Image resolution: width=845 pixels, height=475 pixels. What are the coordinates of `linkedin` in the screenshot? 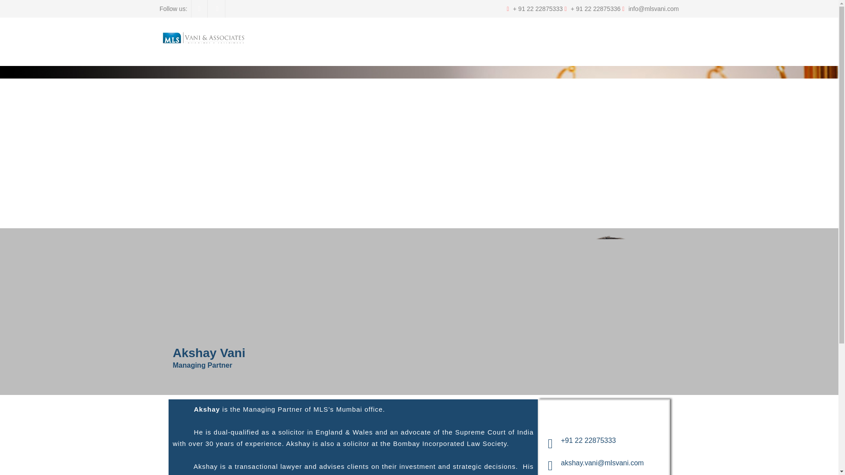 It's located at (217, 9).